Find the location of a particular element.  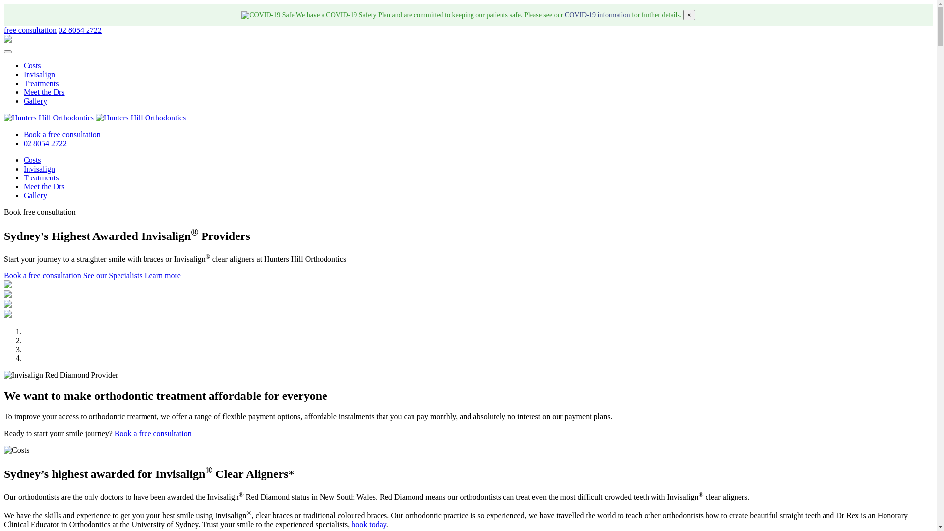

Treatments is located at coordinates (41, 178).